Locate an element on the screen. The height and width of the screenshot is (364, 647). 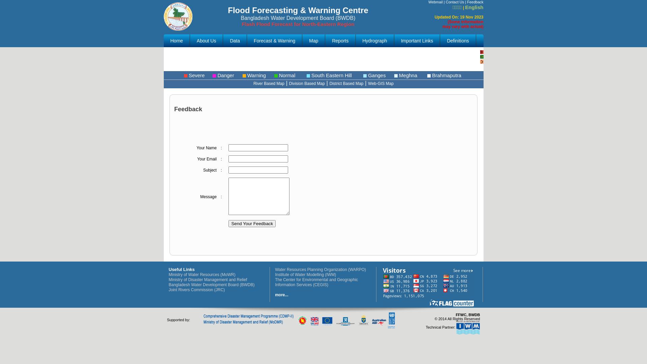
Forecast & Warning is located at coordinates (274, 41).